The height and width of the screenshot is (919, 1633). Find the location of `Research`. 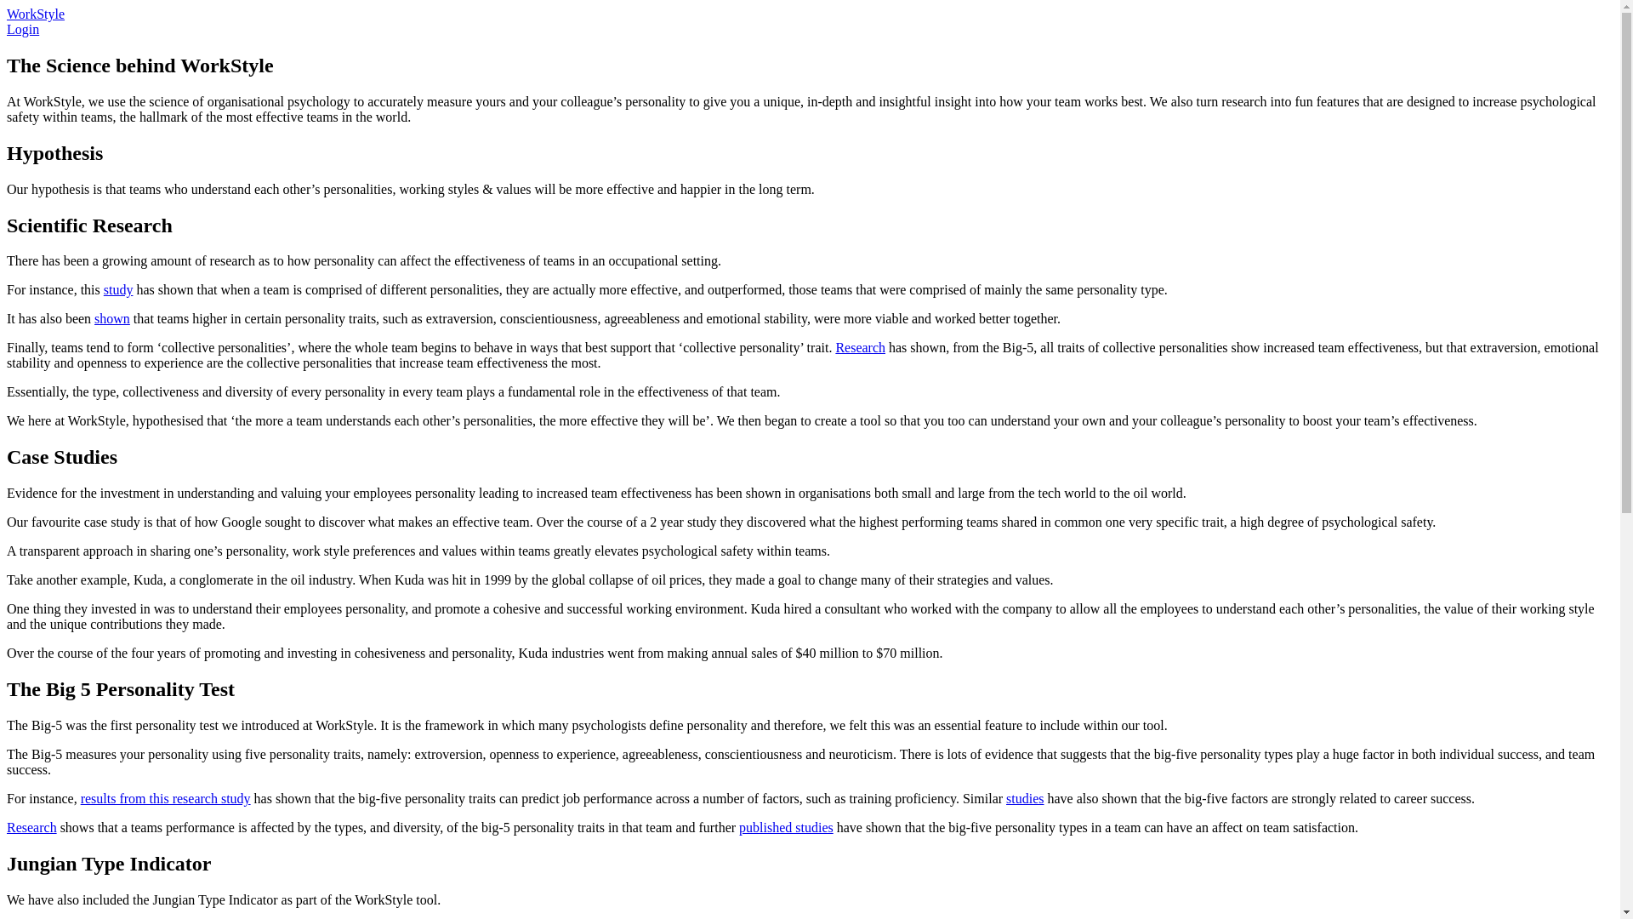

Research is located at coordinates (859, 347).